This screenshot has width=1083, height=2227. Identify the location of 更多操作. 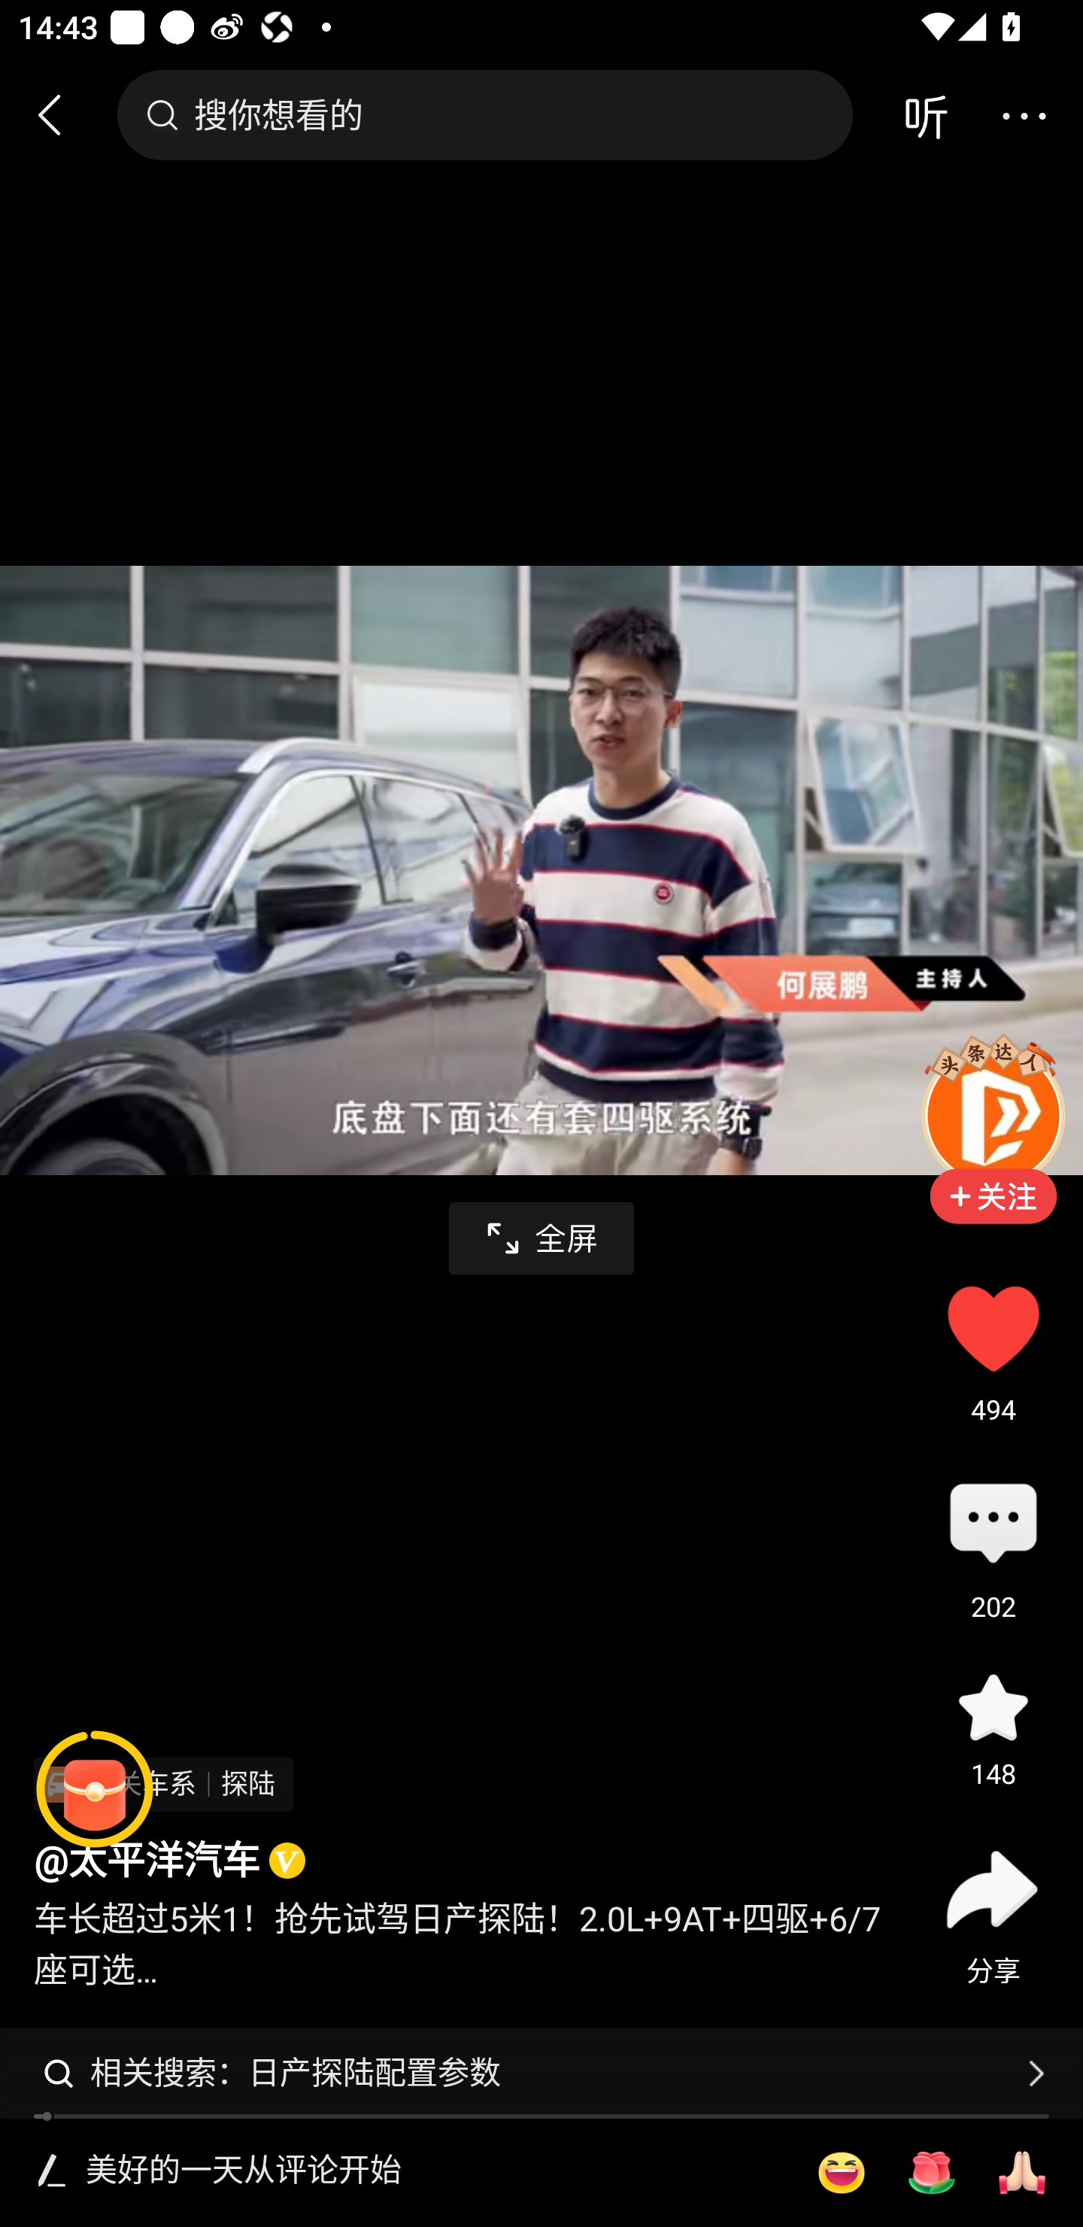
(1024, 114).